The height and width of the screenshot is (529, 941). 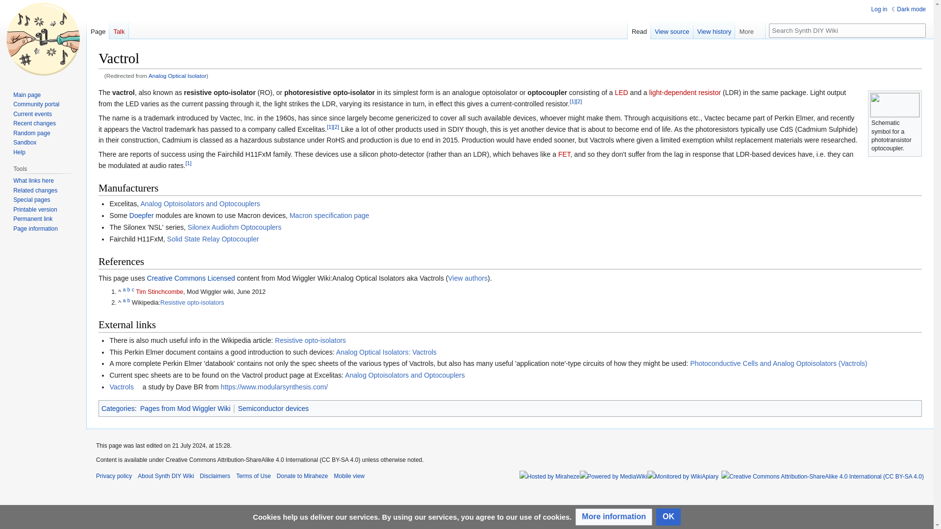 What do you see at coordinates (918, 30) in the screenshot?
I see `Go` at bounding box center [918, 30].